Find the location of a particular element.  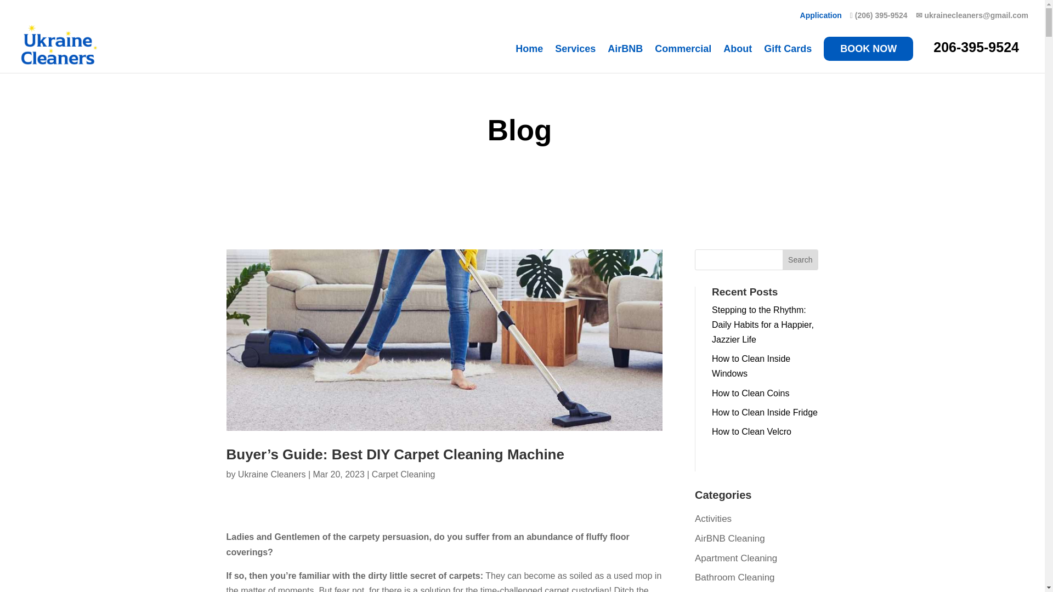

Ukraine Cleaners is located at coordinates (272, 474).